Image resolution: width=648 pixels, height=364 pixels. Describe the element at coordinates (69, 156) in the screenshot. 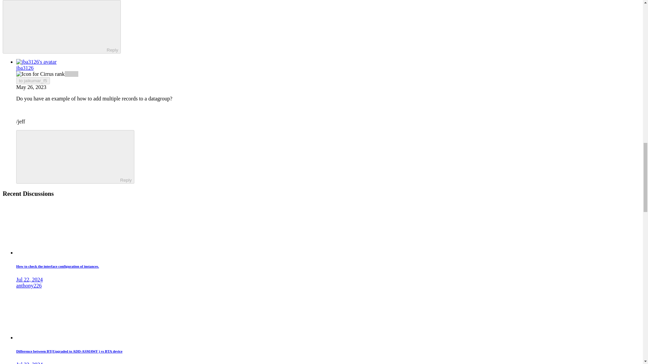

I see `Reply` at that location.